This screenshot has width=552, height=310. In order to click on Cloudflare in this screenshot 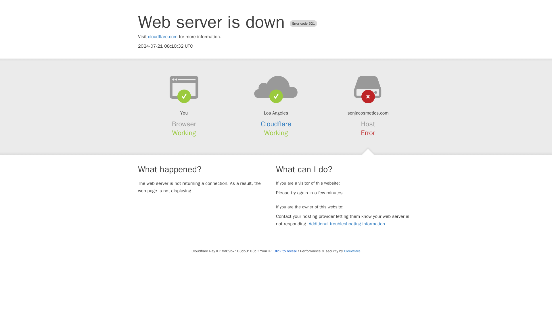, I will do `click(352, 251)`.